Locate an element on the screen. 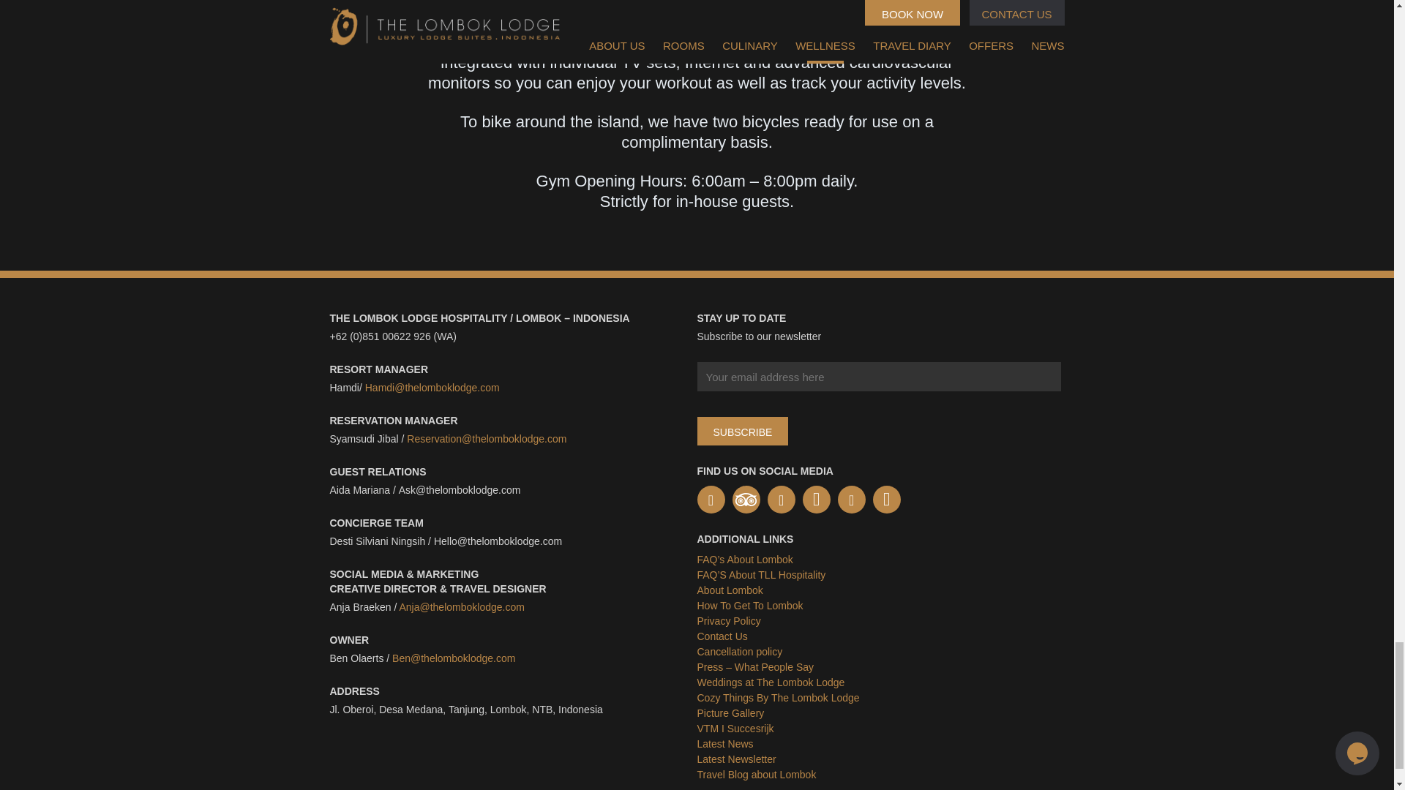  Privacy Policy is located at coordinates (728, 621).